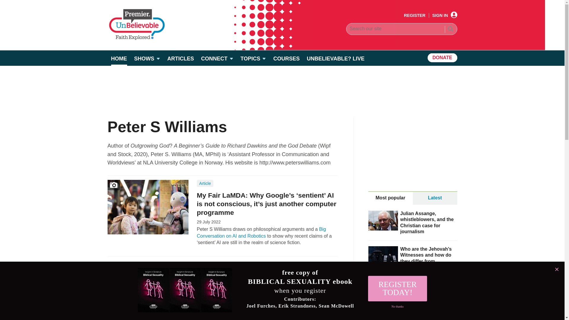 The height and width of the screenshot is (320, 569). Describe the element at coordinates (450, 30) in the screenshot. I see `SEARCH` at that location.